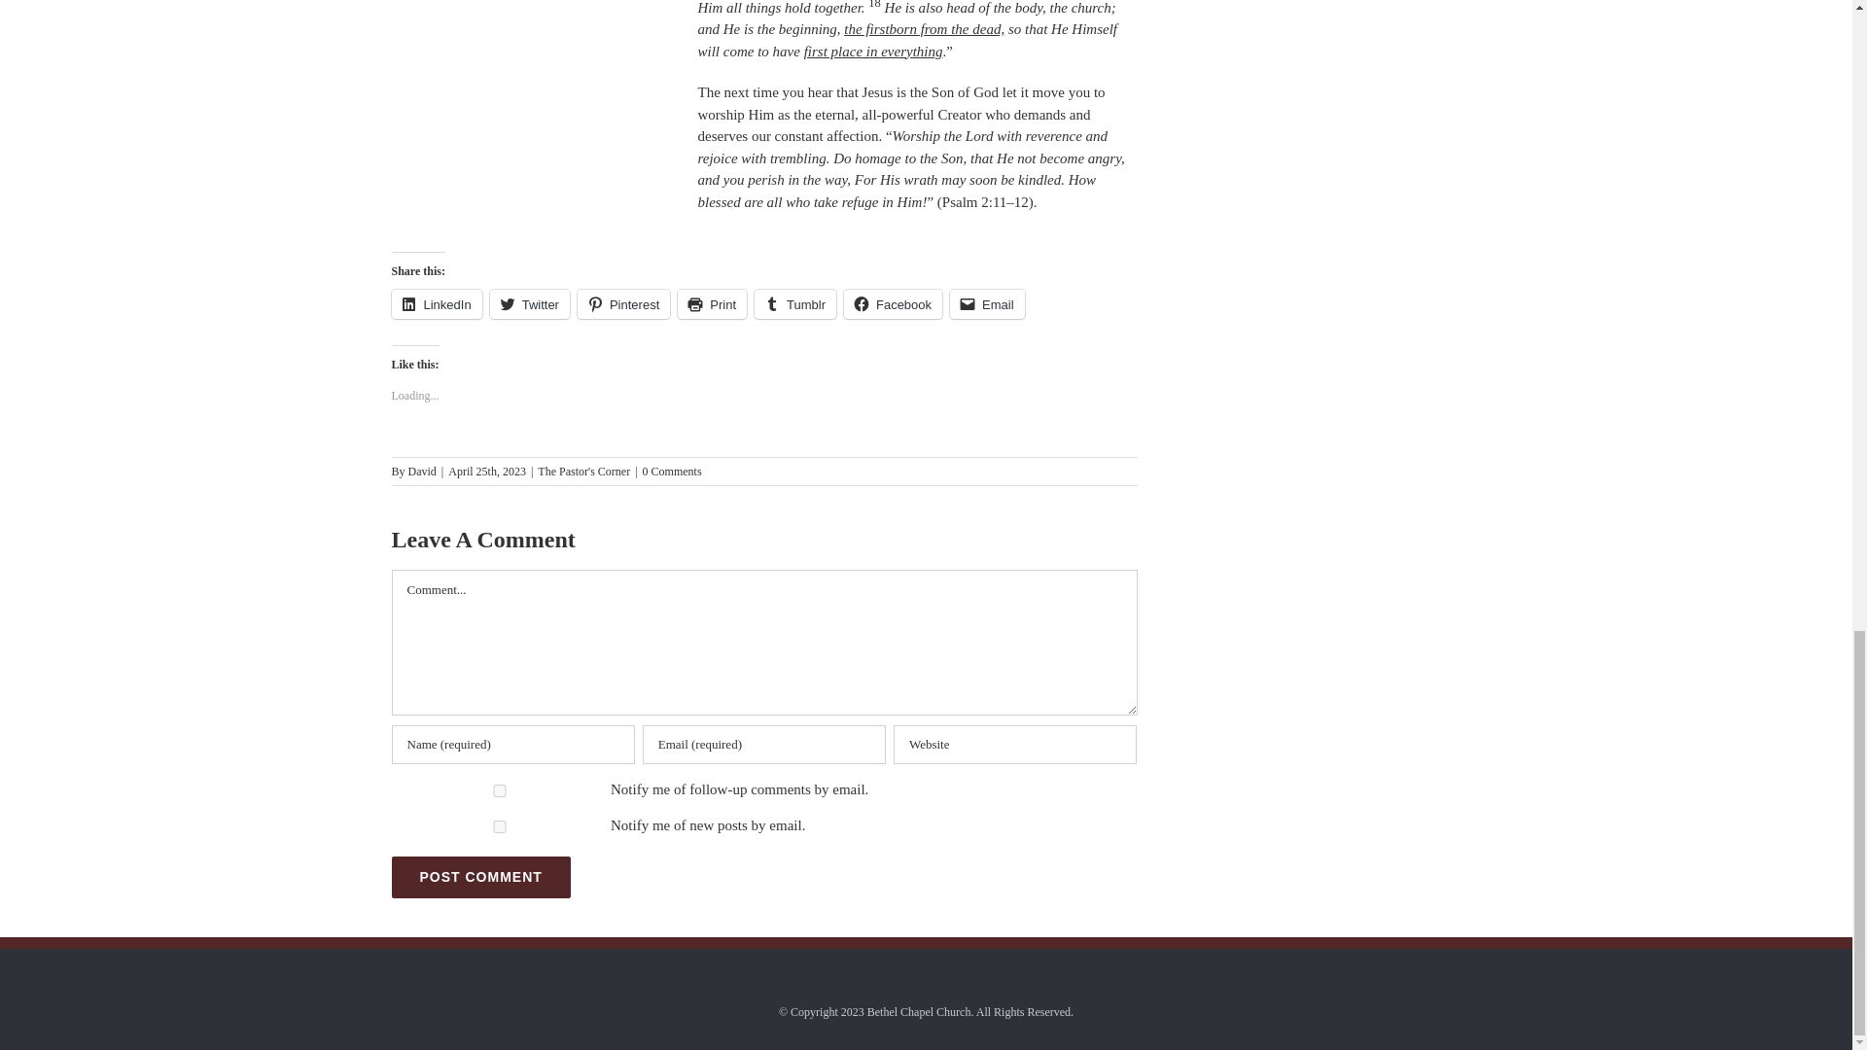 This screenshot has height=1050, width=1867. What do you see at coordinates (583, 472) in the screenshot?
I see `The Pastor's Corner` at bounding box center [583, 472].